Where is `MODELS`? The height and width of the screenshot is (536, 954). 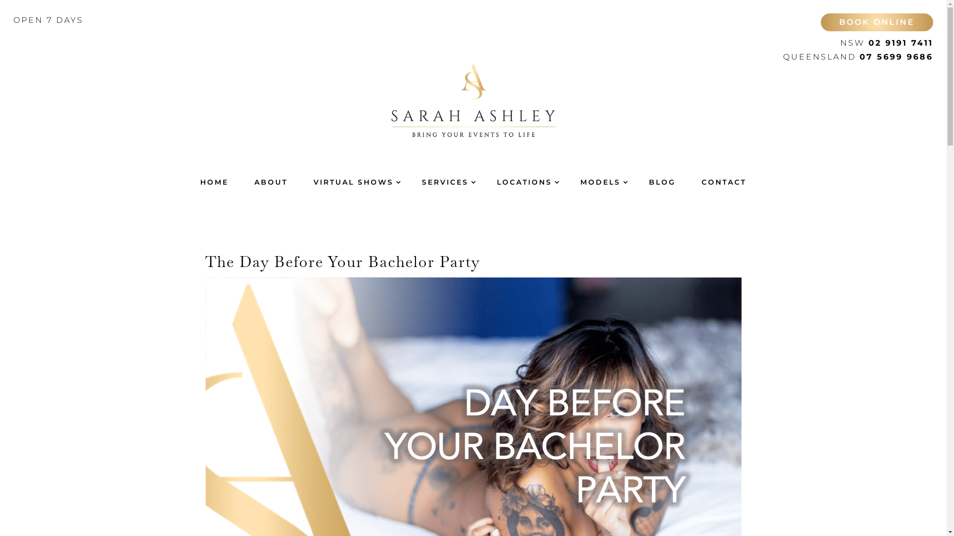
MODELS is located at coordinates (602, 182).